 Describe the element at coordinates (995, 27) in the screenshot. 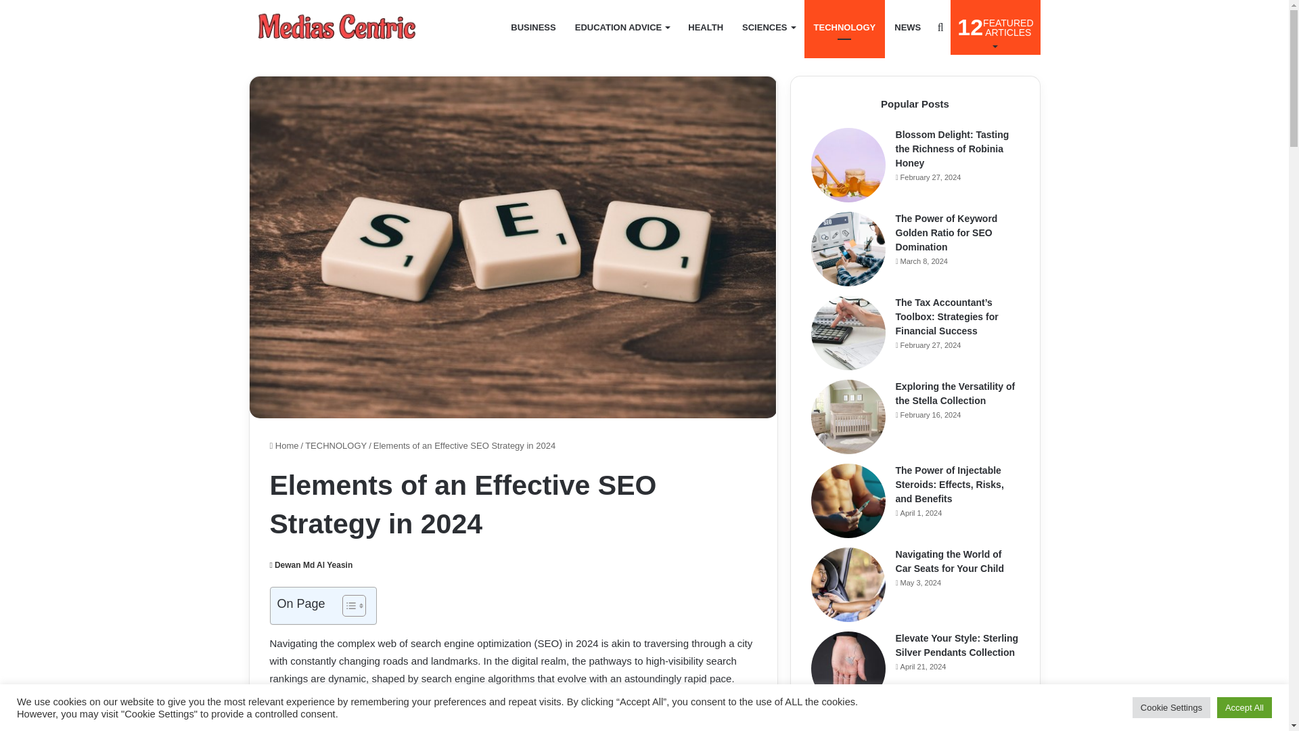

I see `EDUCATION ADVICE` at that location.